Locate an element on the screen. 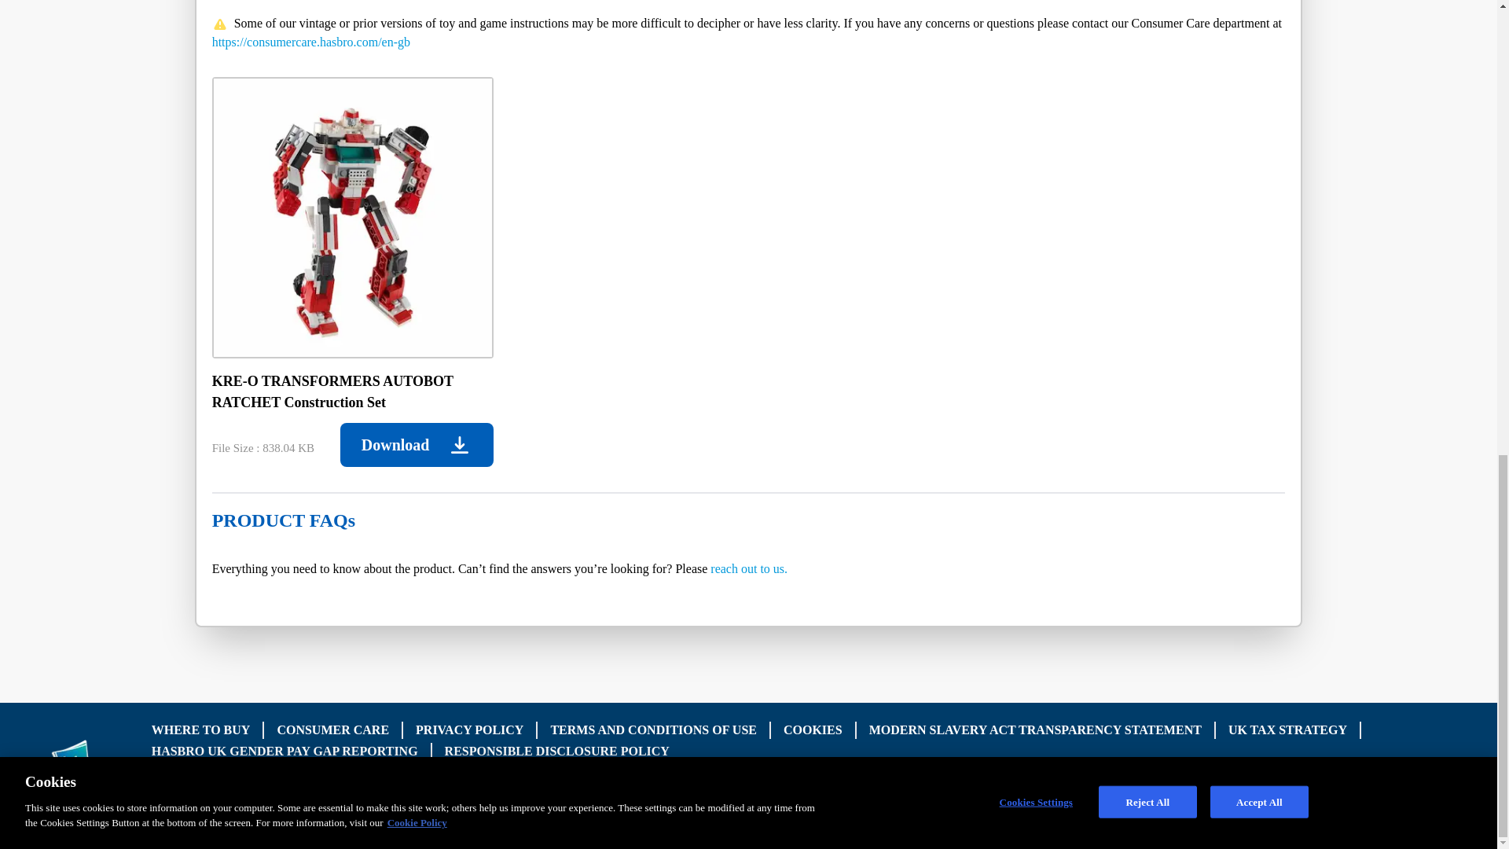  HASBRO UK GENDER PAY GAP REPORTING is located at coordinates (285, 750).